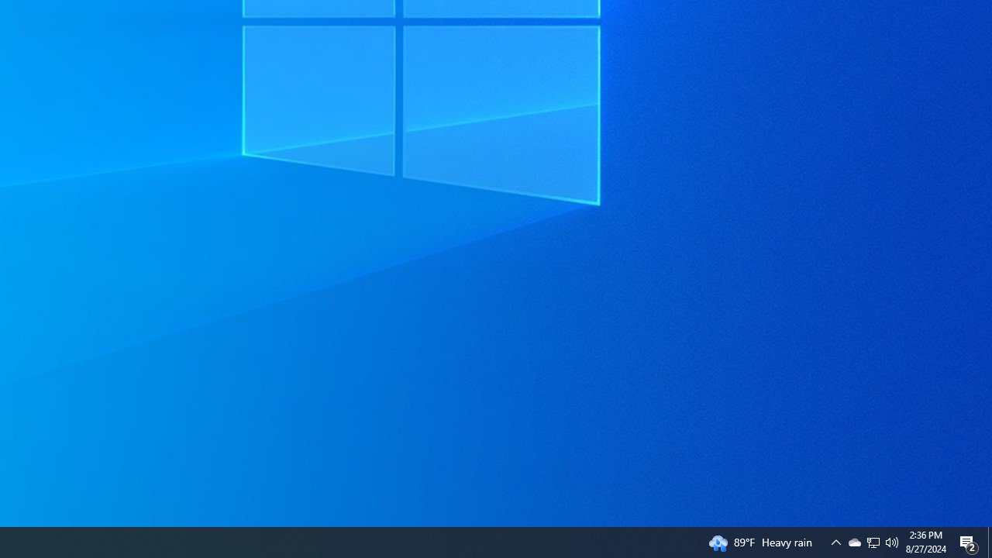 Image resolution: width=992 pixels, height=558 pixels. I want to click on Notification Chevron, so click(873, 542).